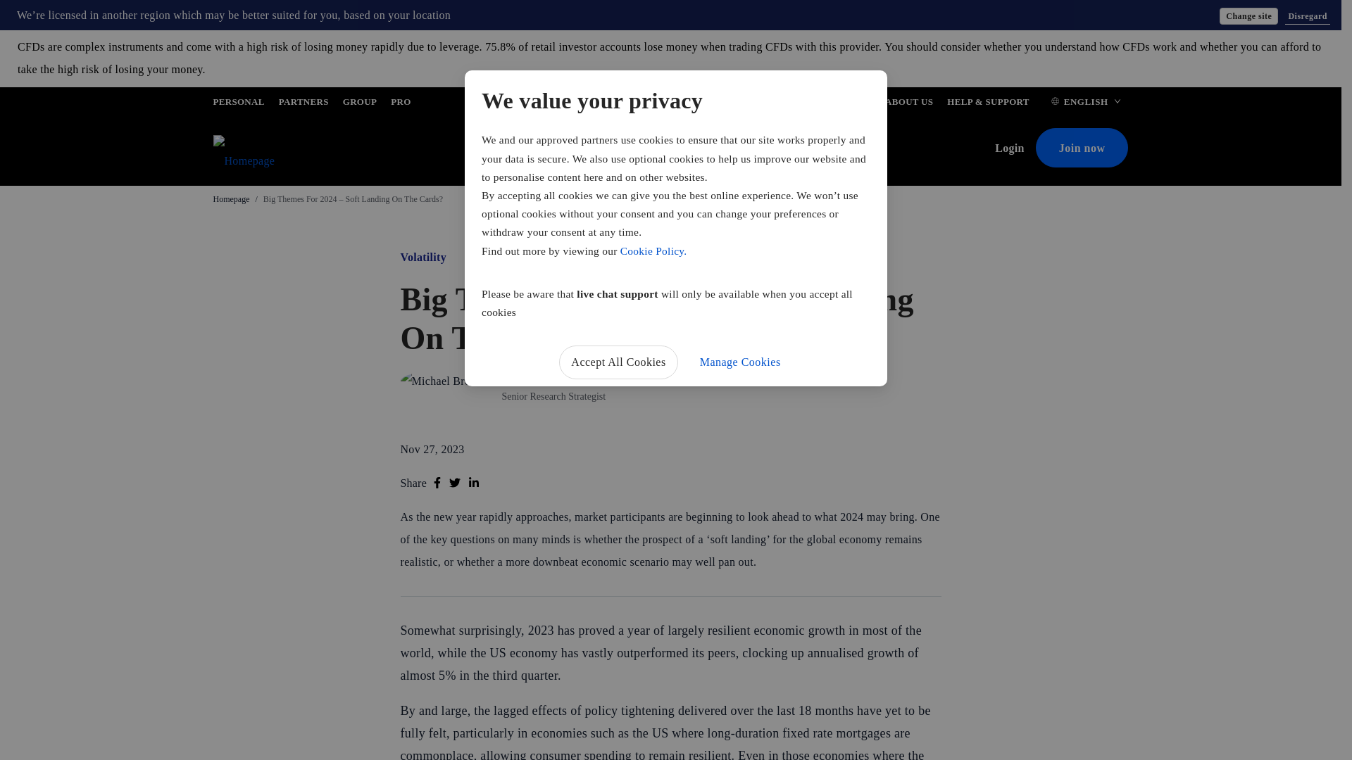 The height and width of the screenshot is (760, 1352). What do you see at coordinates (538, 379) in the screenshot?
I see `Michael Brown` at bounding box center [538, 379].